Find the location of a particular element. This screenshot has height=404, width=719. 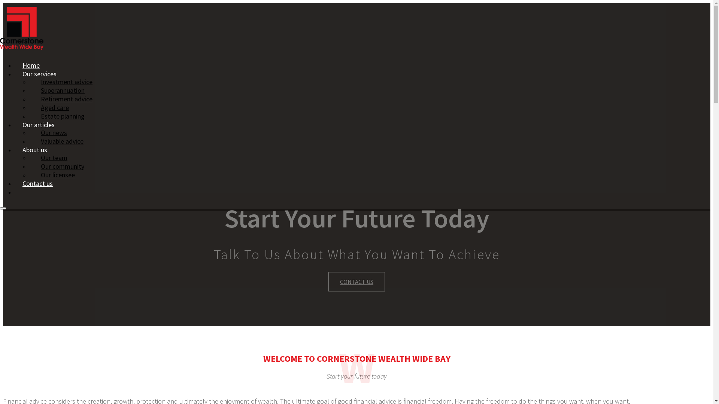

Contact us is located at coordinates (37, 183).